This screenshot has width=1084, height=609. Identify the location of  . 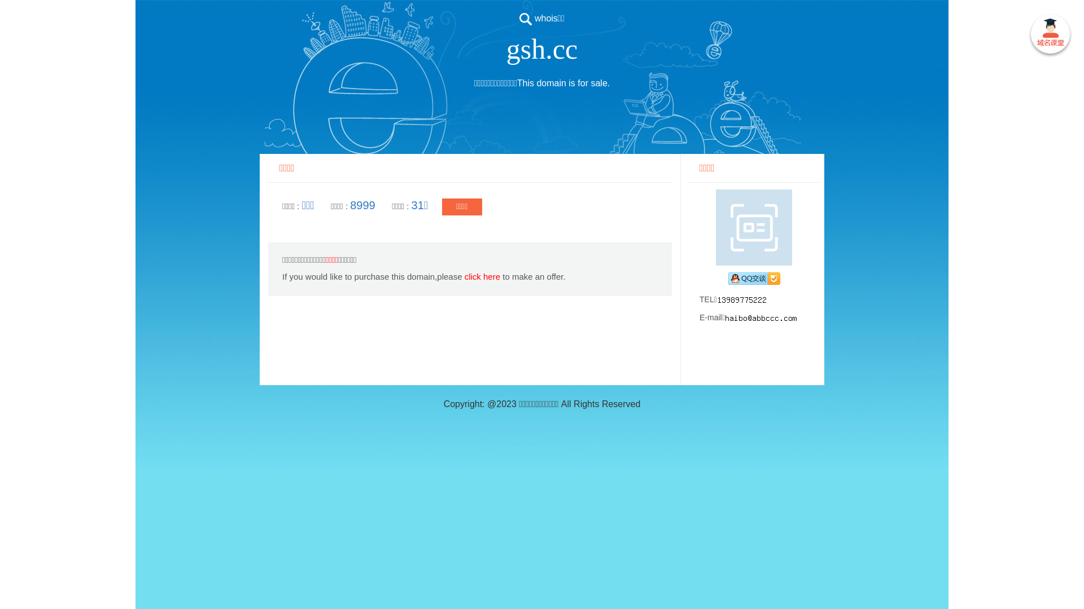
(1050, 36).